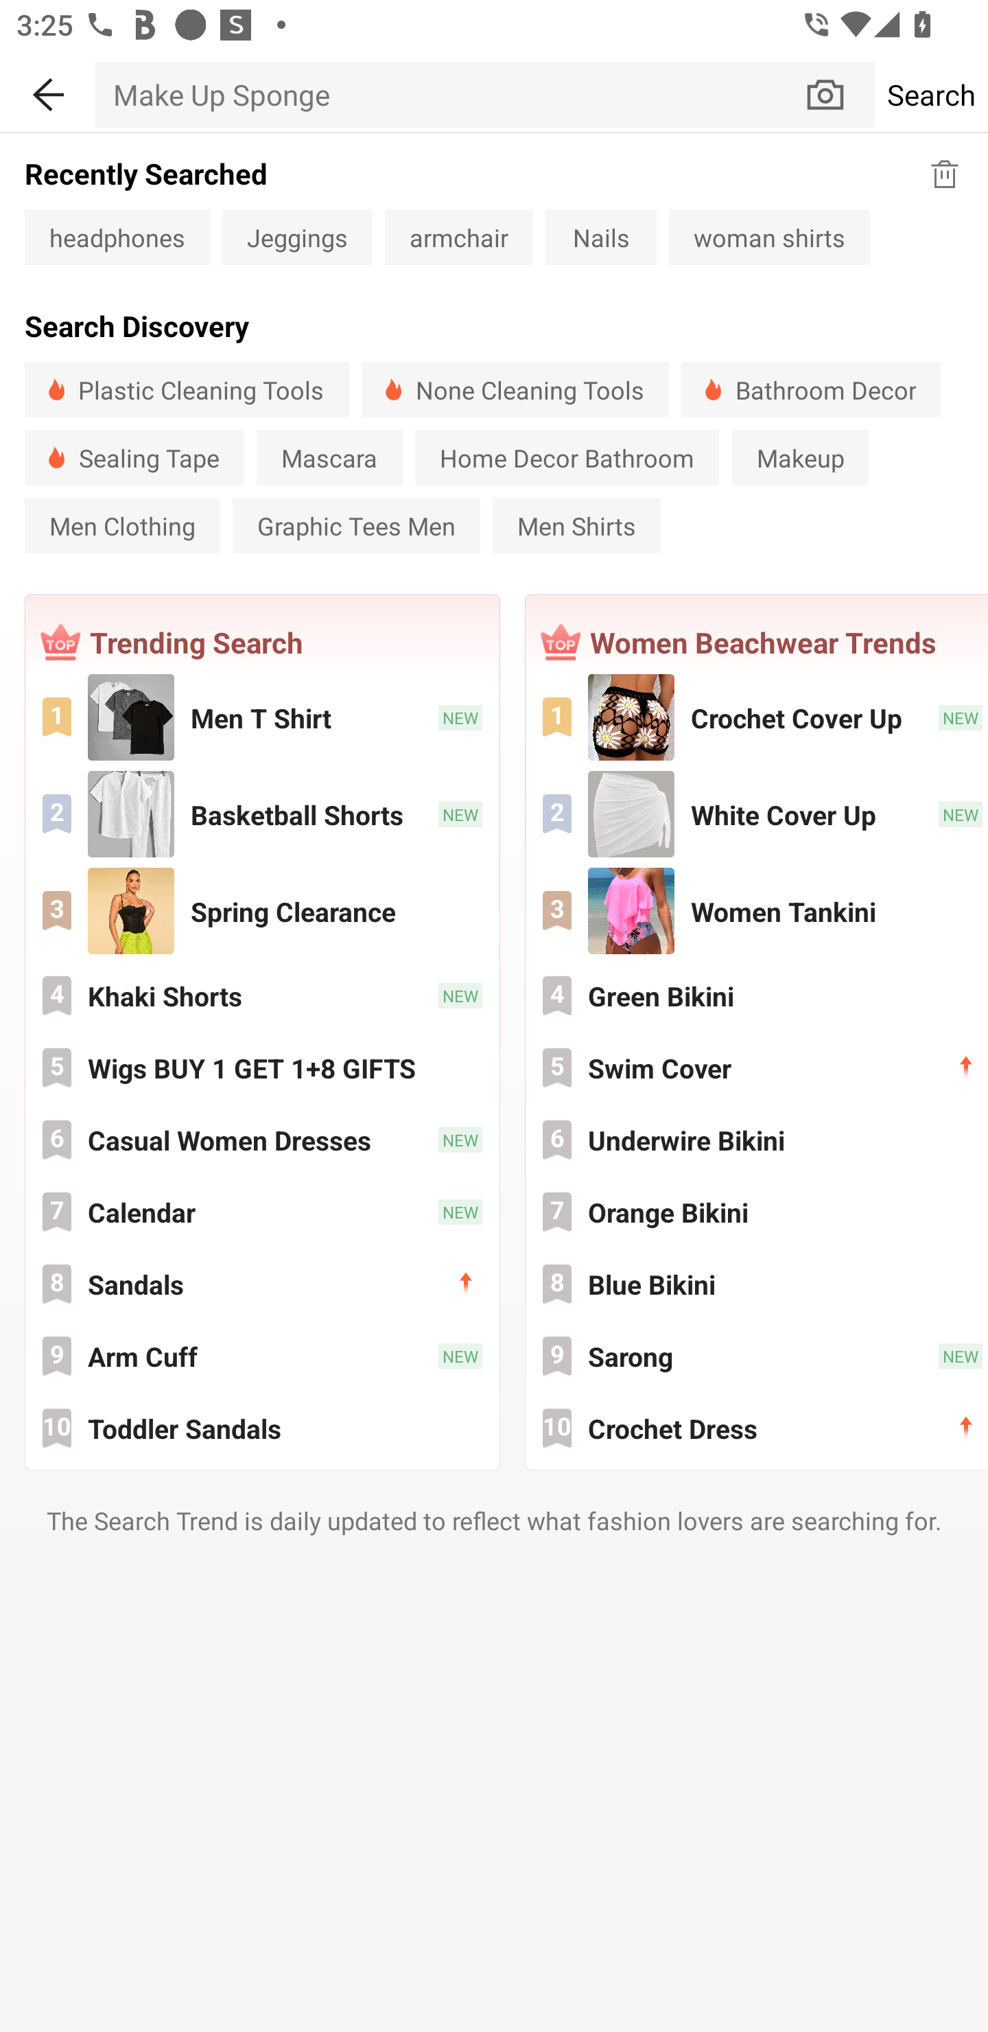 The height and width of the screenshot is (2032, 988). What do you see at coordinates (134, 457) in the screenshot?
I see `Sealing Tape` at bounding box center [134, 457].